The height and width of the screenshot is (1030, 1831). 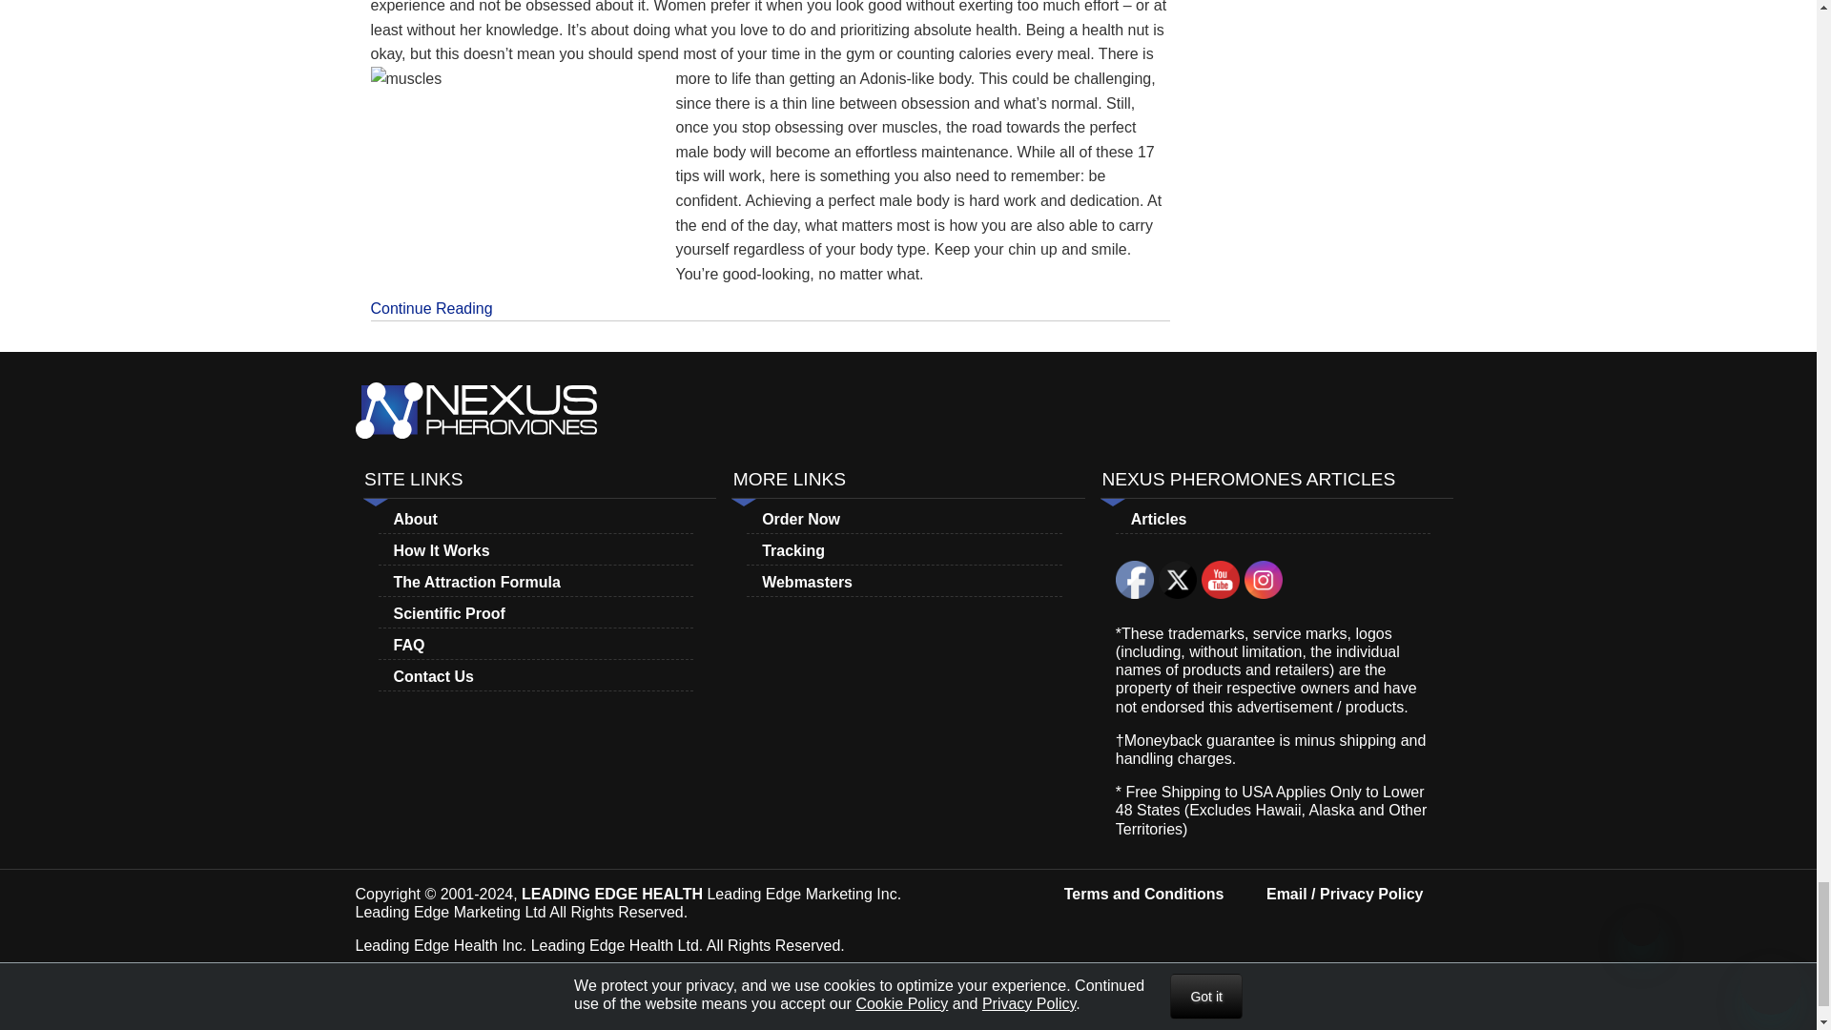 I want to click on Instagram, so click(x=1264, y=579).